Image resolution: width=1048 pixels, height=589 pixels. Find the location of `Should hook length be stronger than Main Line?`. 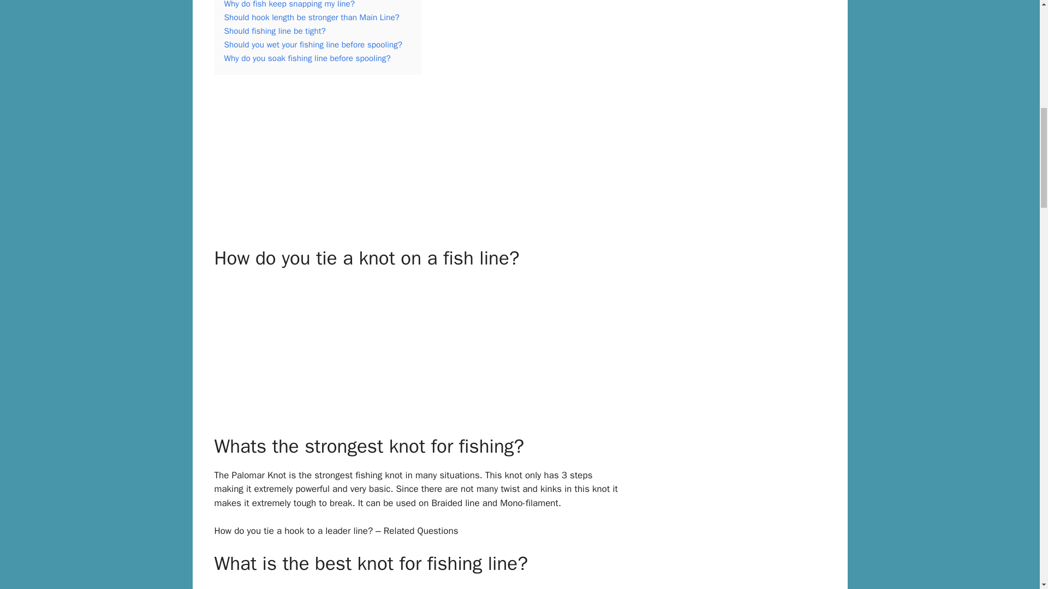

Should hook length be stronger than Main Line? is located at coordinates (311, 17).